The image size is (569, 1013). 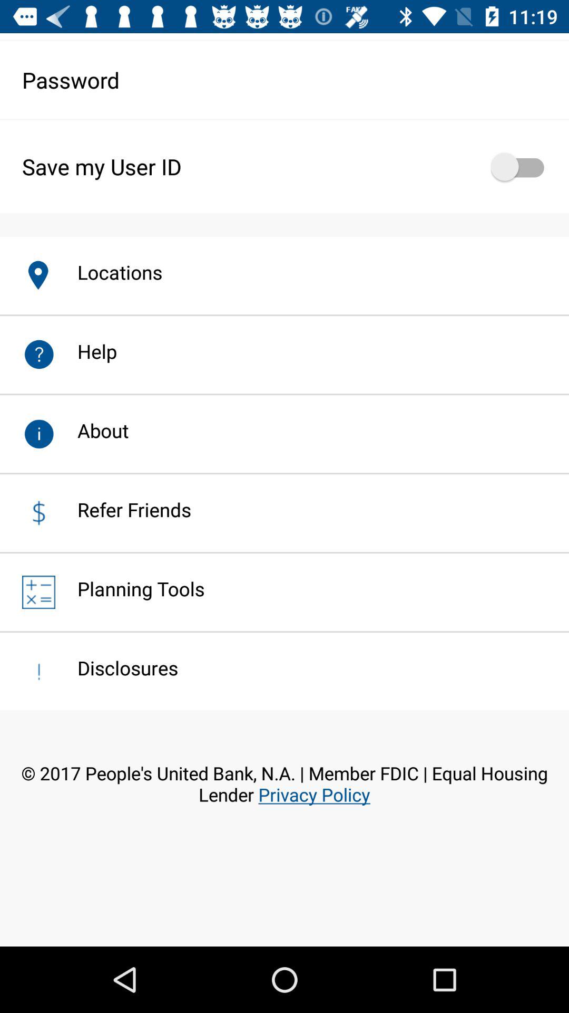 What do you see at coordinates (92, 431) in the screenshot?
I see `swipe to the about app` at bounding box center [92, 431].